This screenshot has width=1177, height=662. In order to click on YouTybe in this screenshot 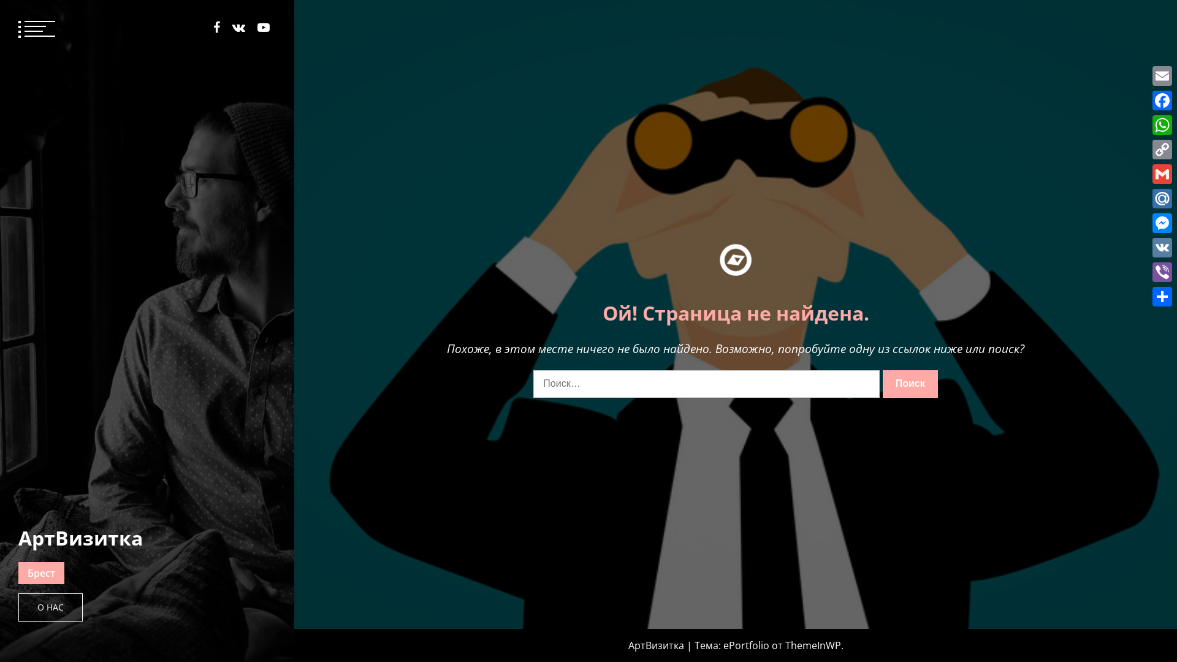, I will do `click(264, 28)`.